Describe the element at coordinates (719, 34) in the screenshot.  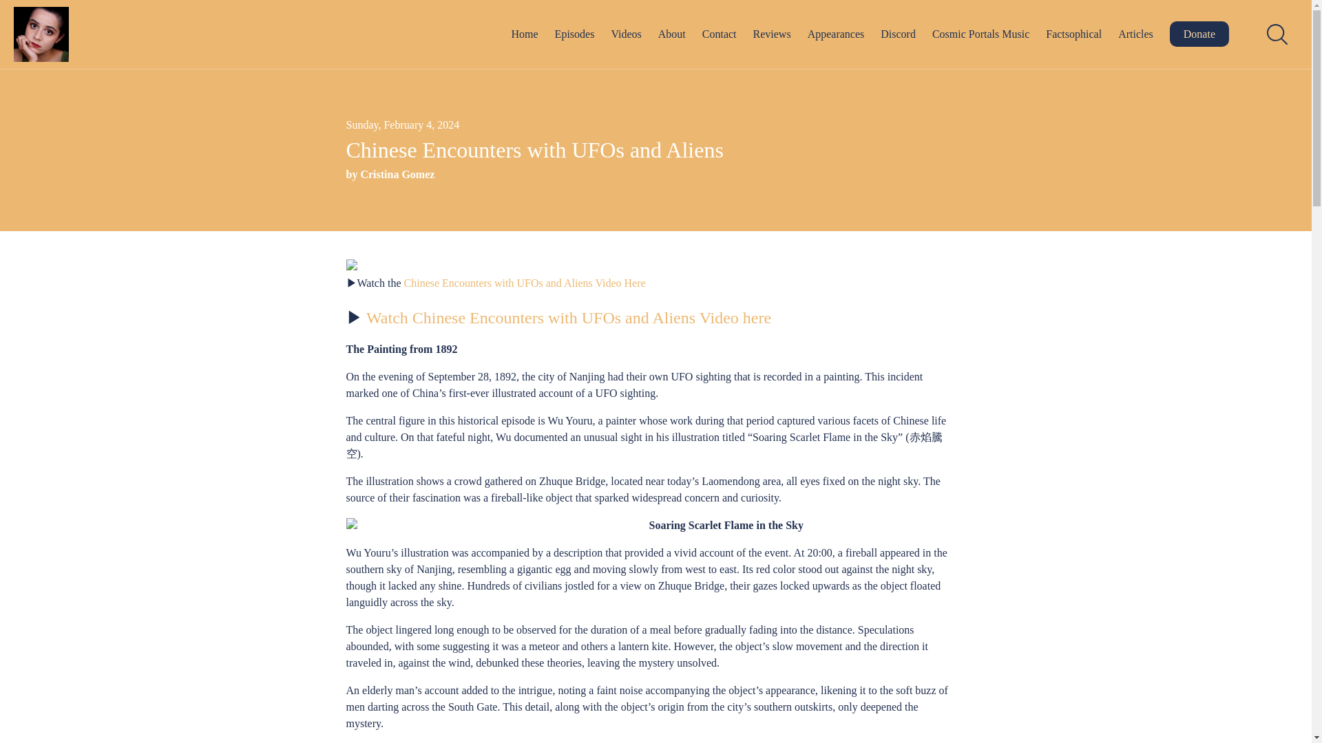
I see `Contact` at that location.